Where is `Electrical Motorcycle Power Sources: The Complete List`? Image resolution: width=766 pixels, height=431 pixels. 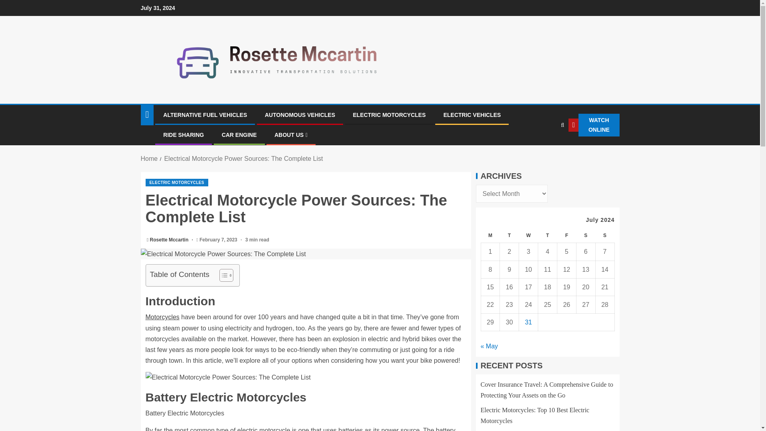 Electrical Motorcycle Power Sources: The Complete List is located at coordinates (306, 254).